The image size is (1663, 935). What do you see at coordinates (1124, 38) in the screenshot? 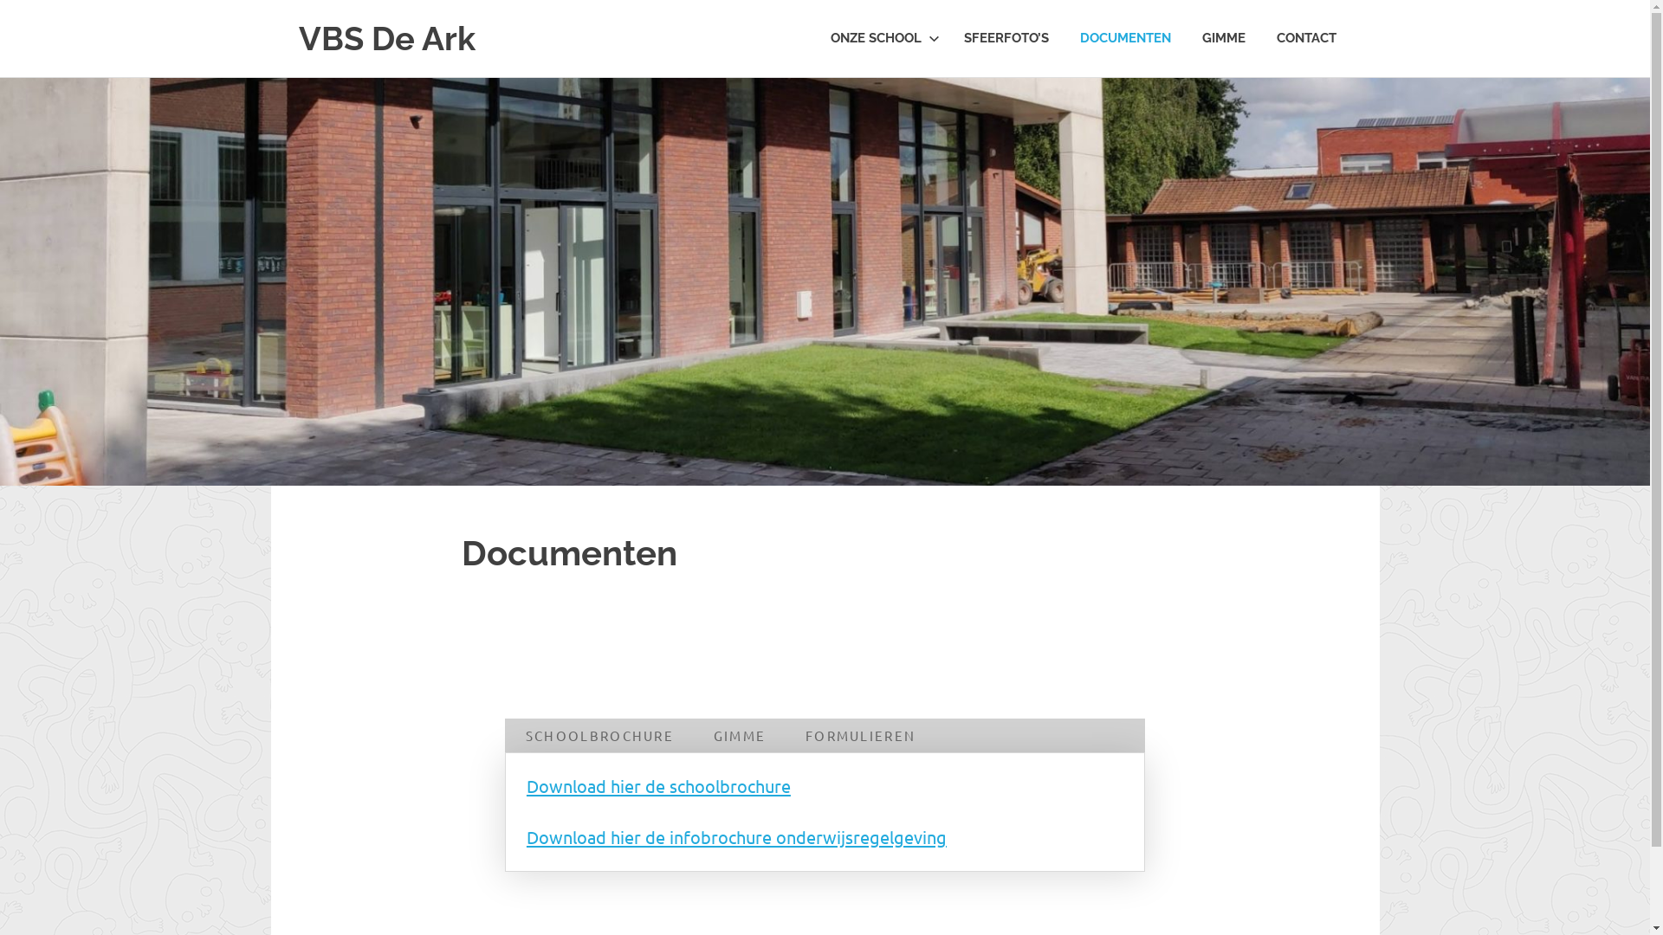
I see `DOCUMENTEN` at bounding box center [1124, 38].